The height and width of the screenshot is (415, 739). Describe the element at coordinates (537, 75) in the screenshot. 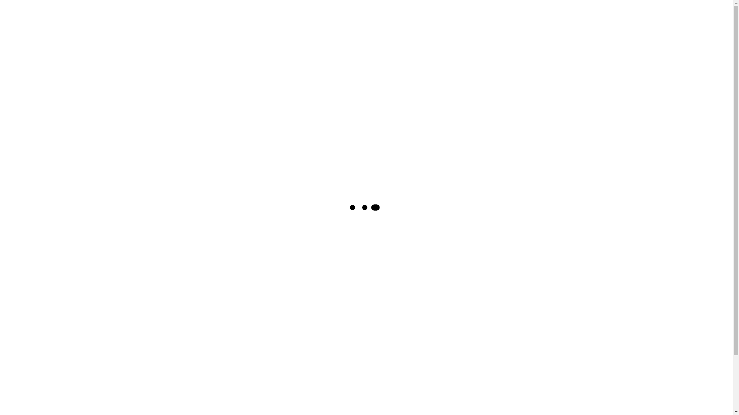

I see `LOAD MORE` at that location.